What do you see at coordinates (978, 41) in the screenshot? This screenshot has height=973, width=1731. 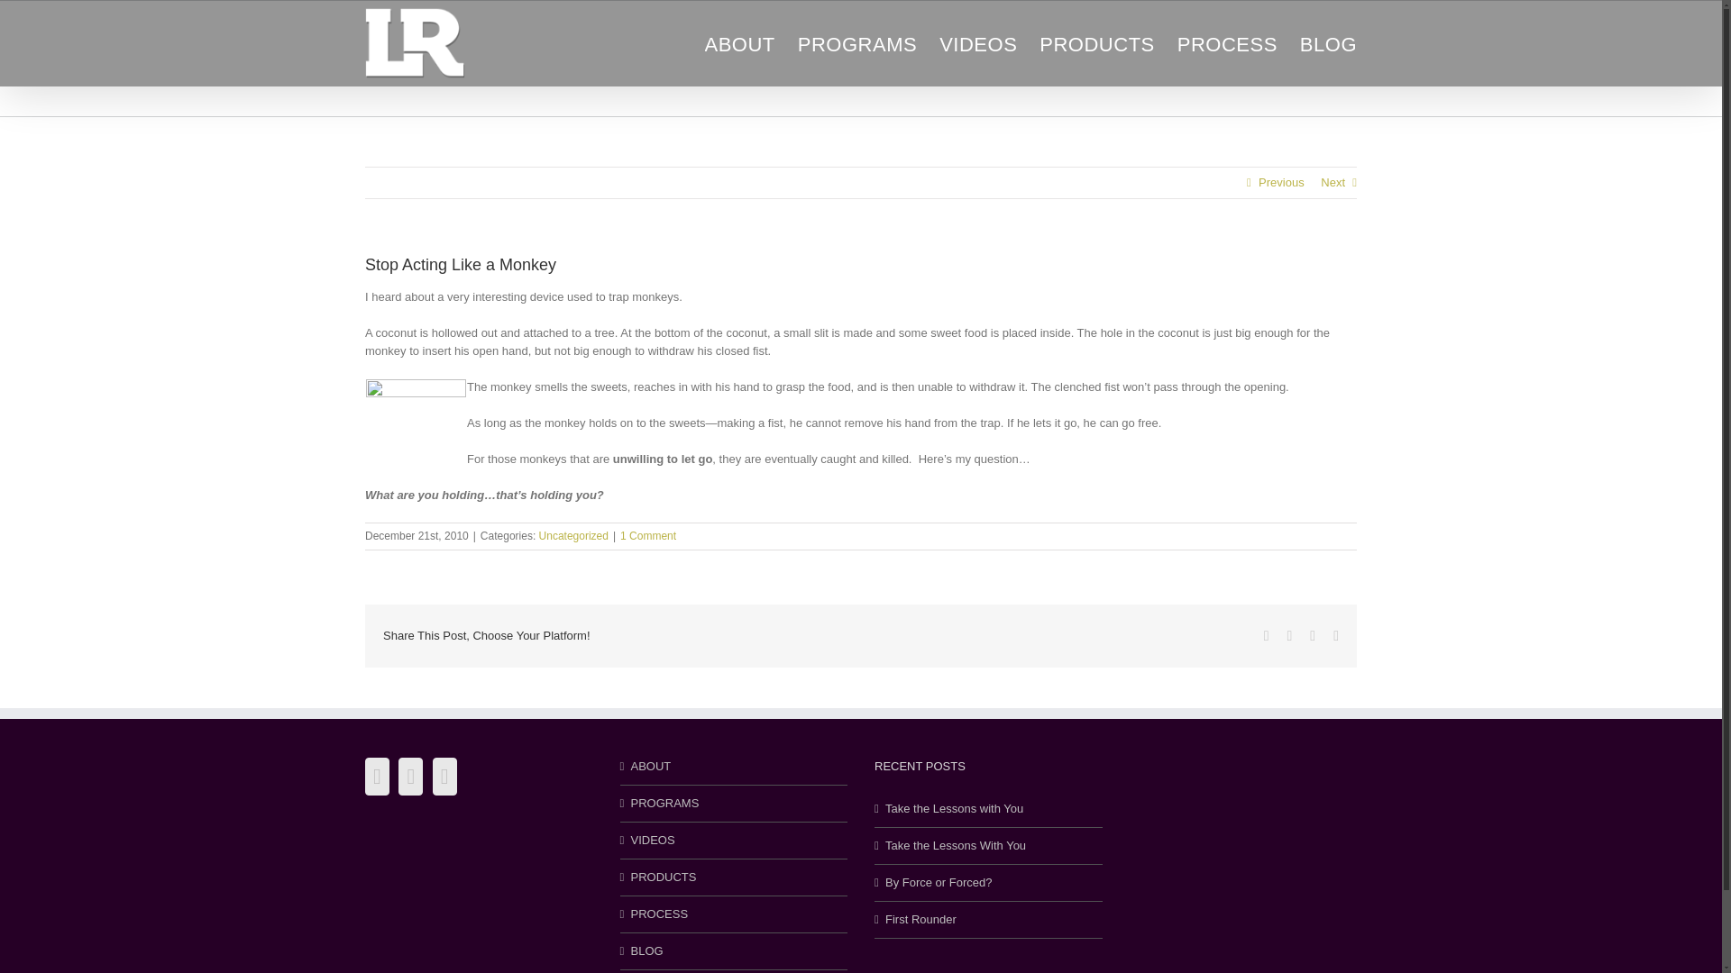 I see `VIDEOS` at bounding box center [978, 41].